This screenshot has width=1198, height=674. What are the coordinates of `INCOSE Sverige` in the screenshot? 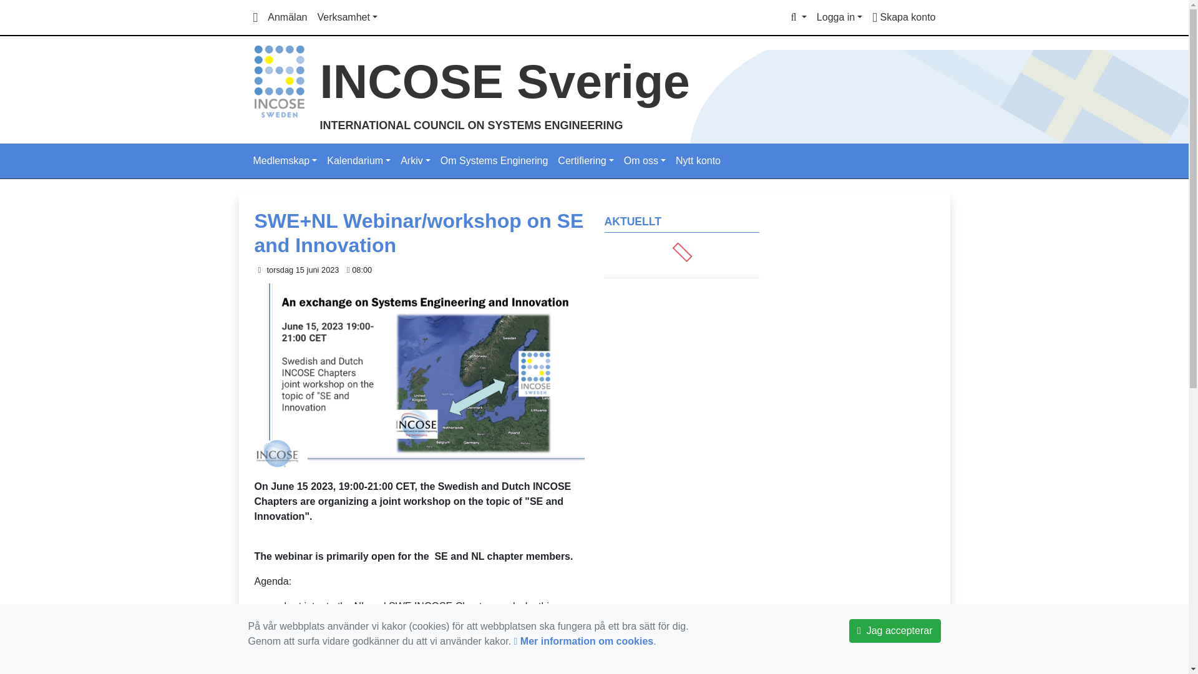 It's located at (279, 81).